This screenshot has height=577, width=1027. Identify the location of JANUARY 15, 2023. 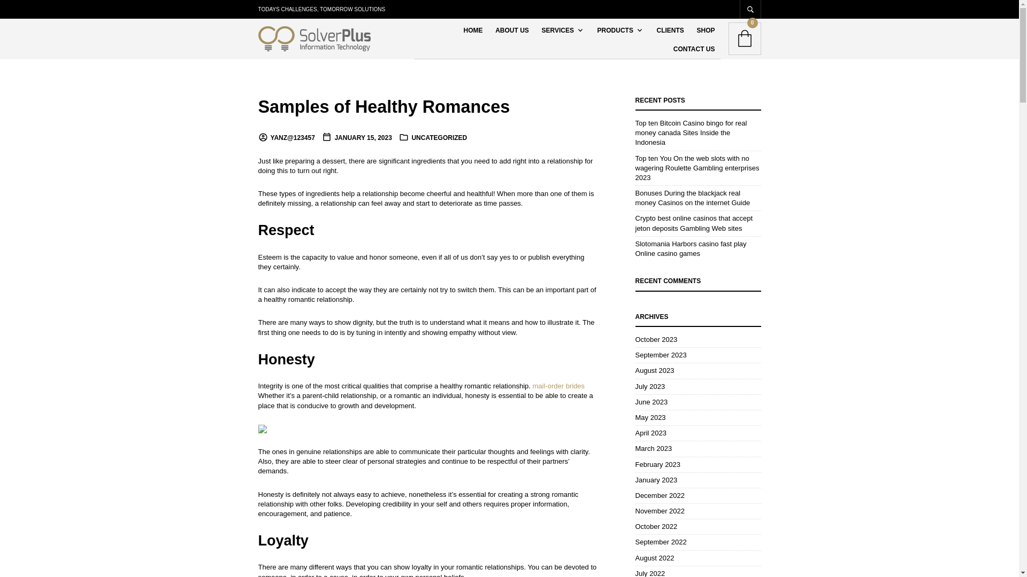
(356, 137).